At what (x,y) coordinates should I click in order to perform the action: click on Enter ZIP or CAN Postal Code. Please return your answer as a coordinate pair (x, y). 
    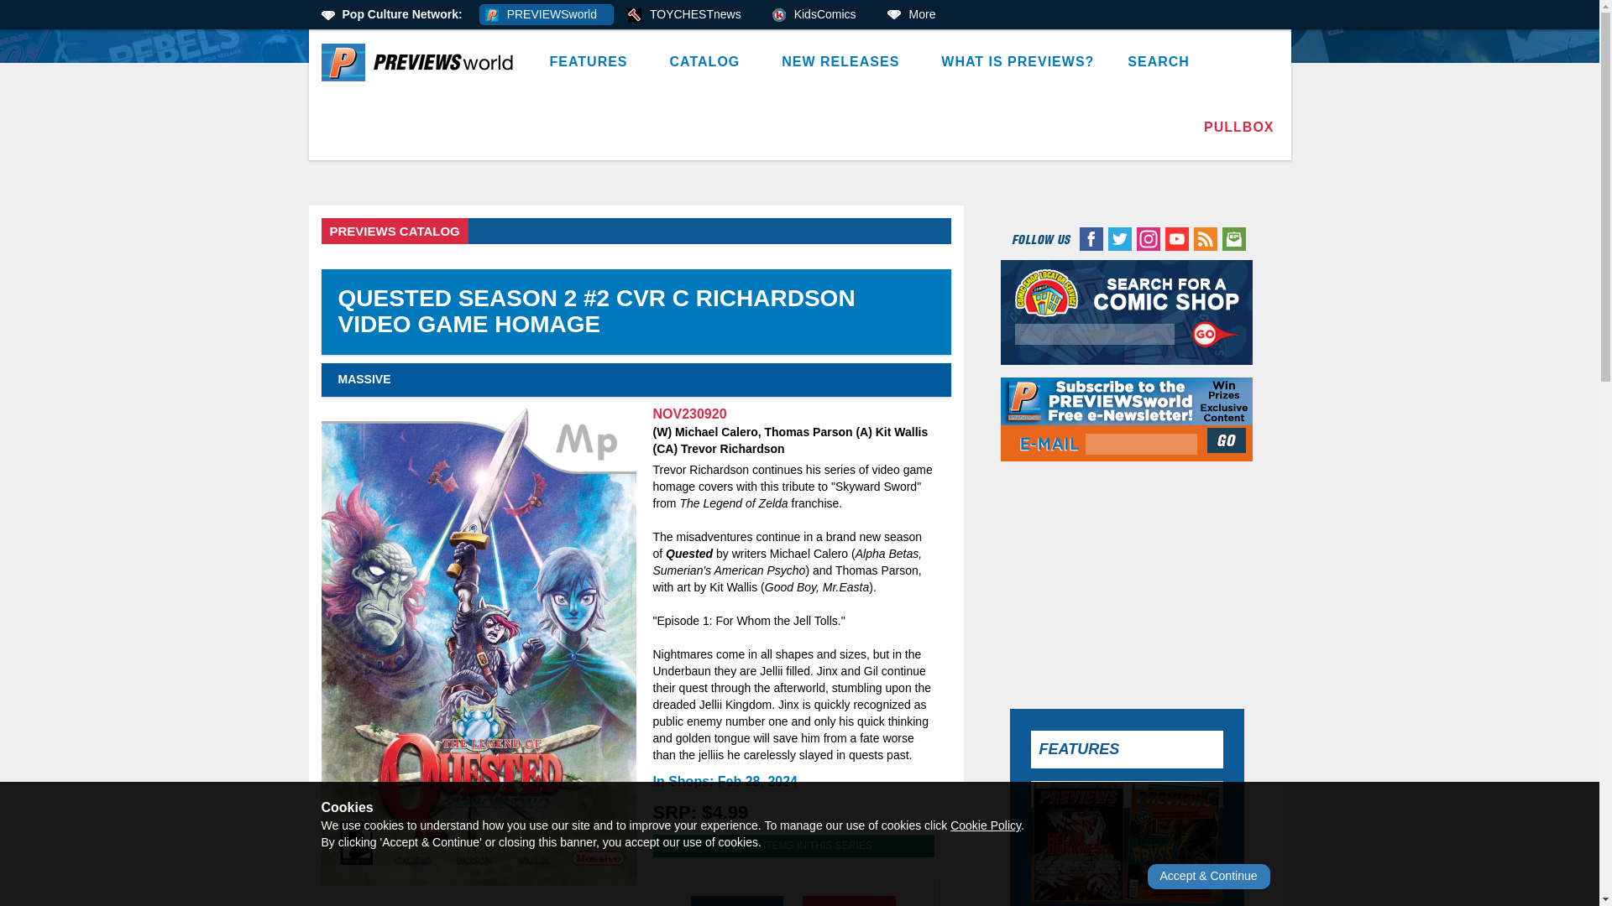
    Looking at the image, I should click on (1095, 334).